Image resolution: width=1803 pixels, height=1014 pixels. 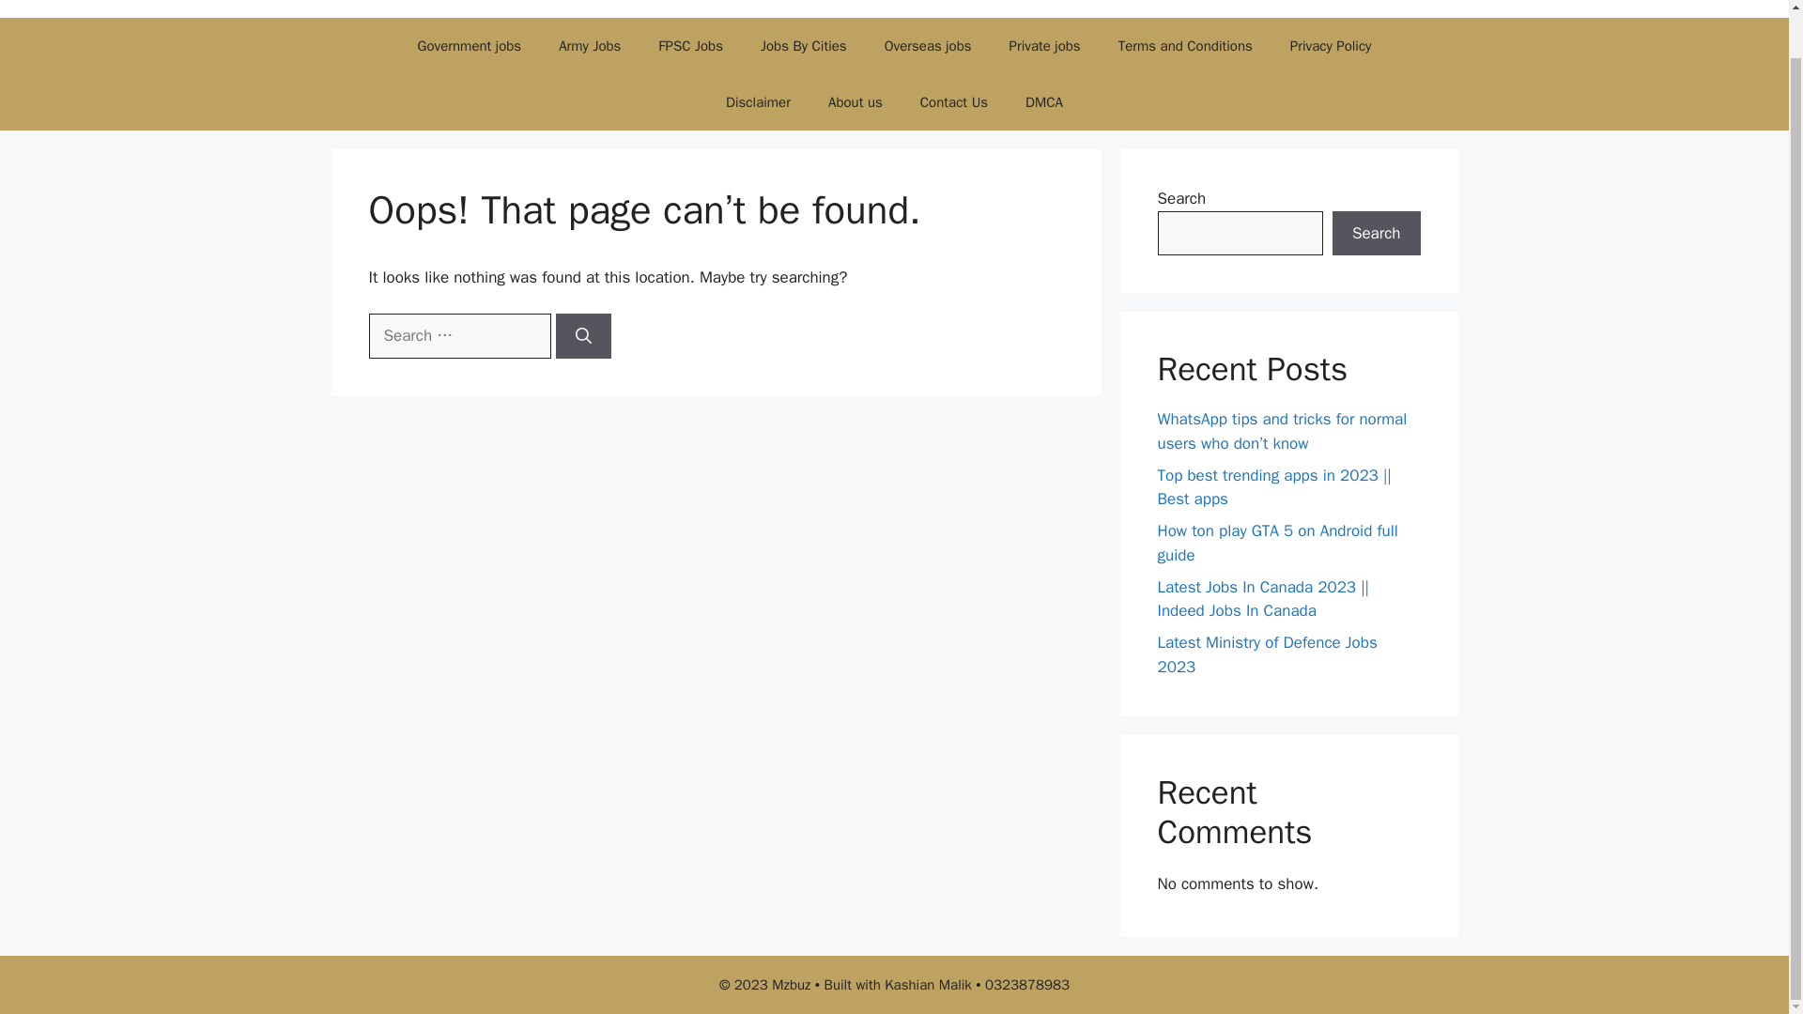 I want to click on Terms and Conditions, so click(x=1185, y=45).